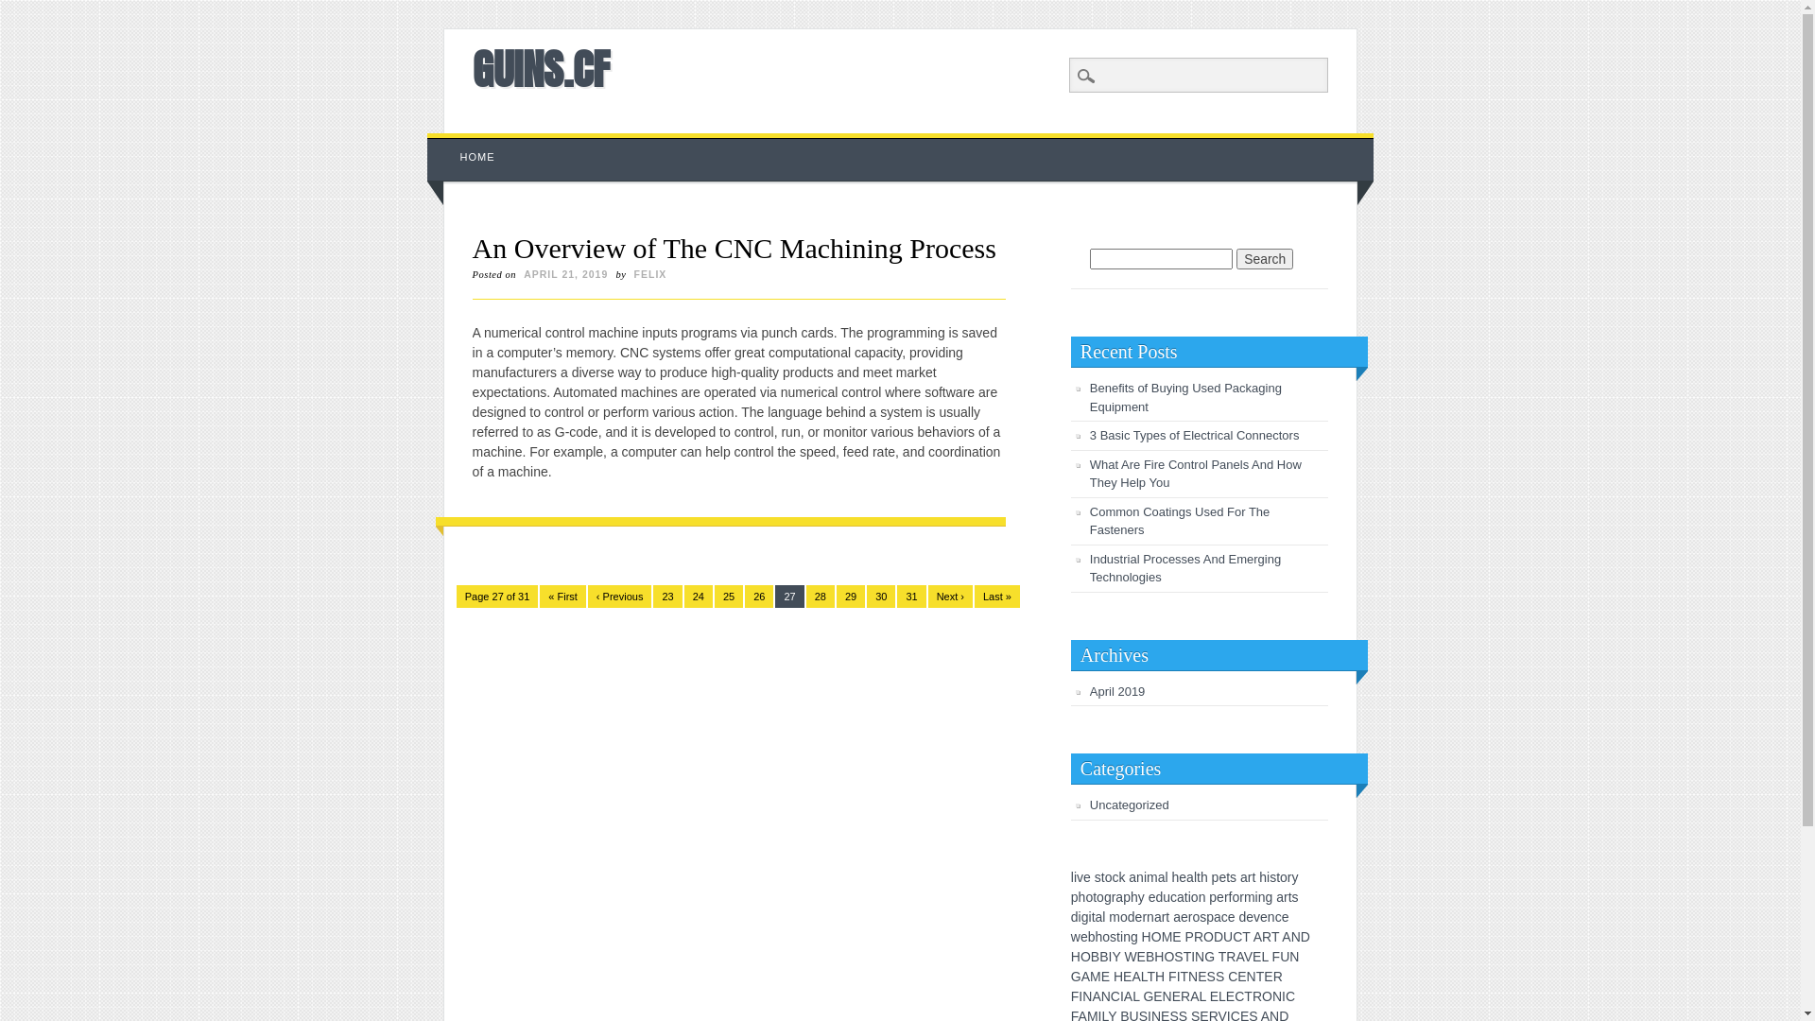 Image resolution: width=1815 pixels, height=1021 pixels. What do you see at coordinates (1181, 897) in the screenshot?
I see `a` at bounding box center [1181, 897].